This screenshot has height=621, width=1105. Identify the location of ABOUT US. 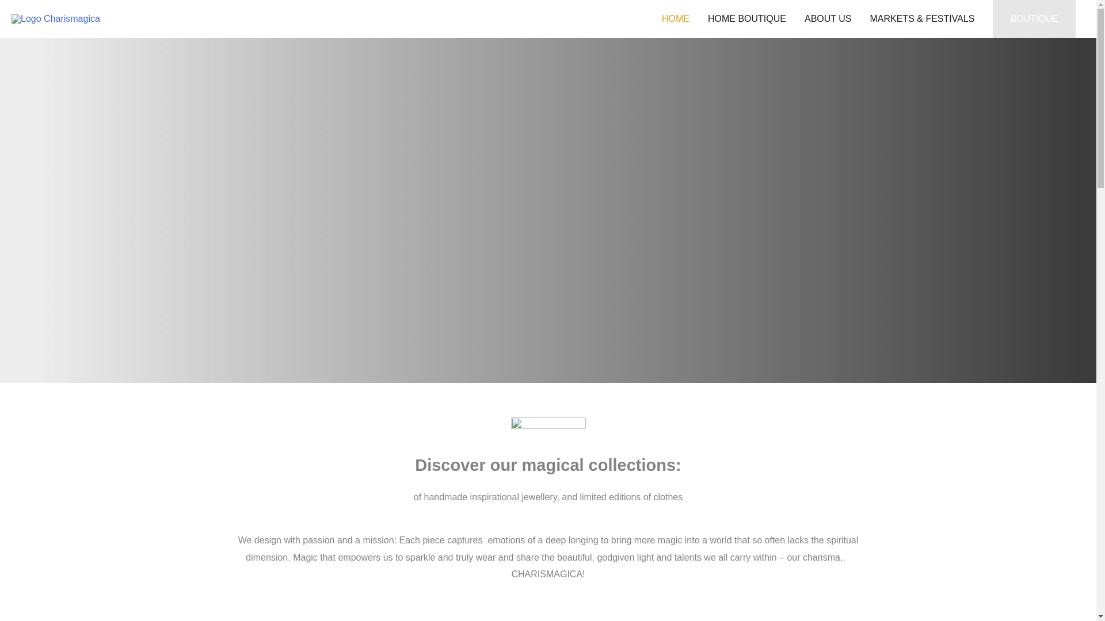
(828, 18).